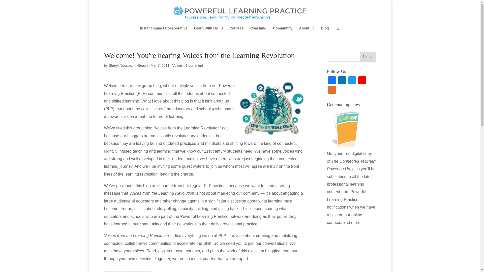  What do you see at coordinates (342, 81) in the screenshot?
I see `LinkedIn` at bounding box center [342, 81].